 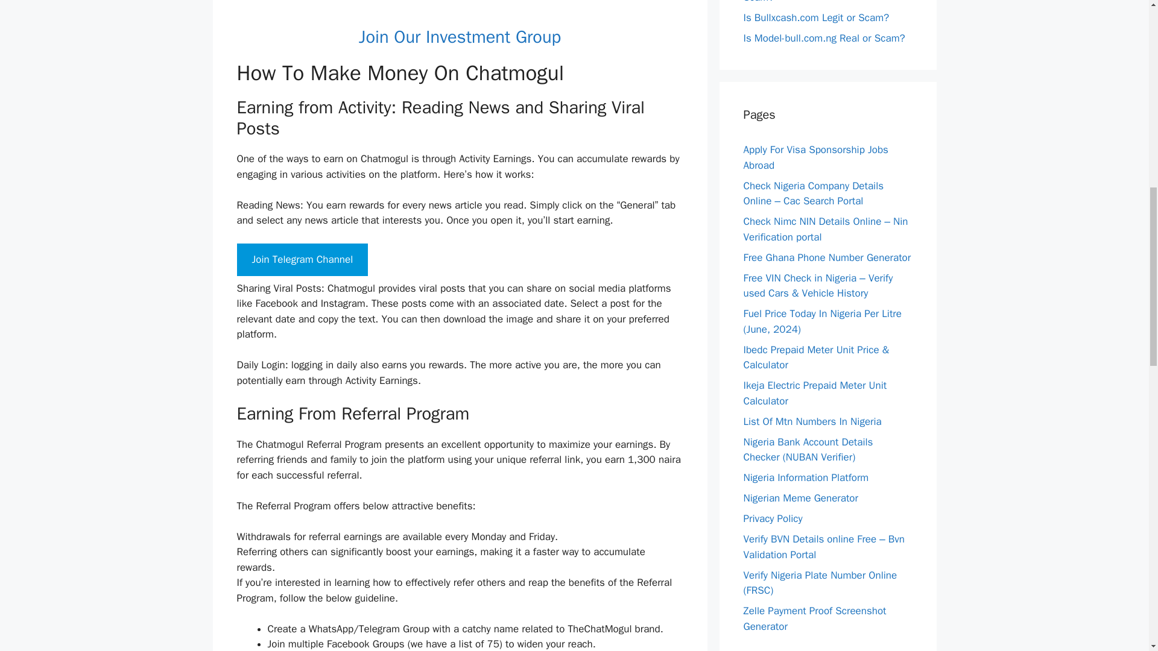 I want to click on Join Telegram Channel, so click(x=302, y=259).